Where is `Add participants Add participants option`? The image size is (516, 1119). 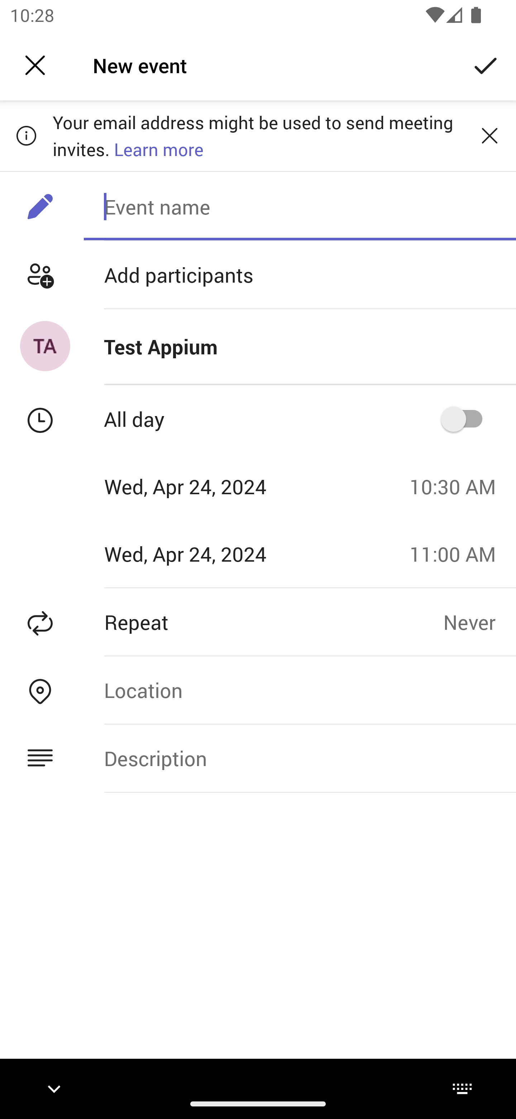 Add participants Add participants option is located at coordinates (258, 275).